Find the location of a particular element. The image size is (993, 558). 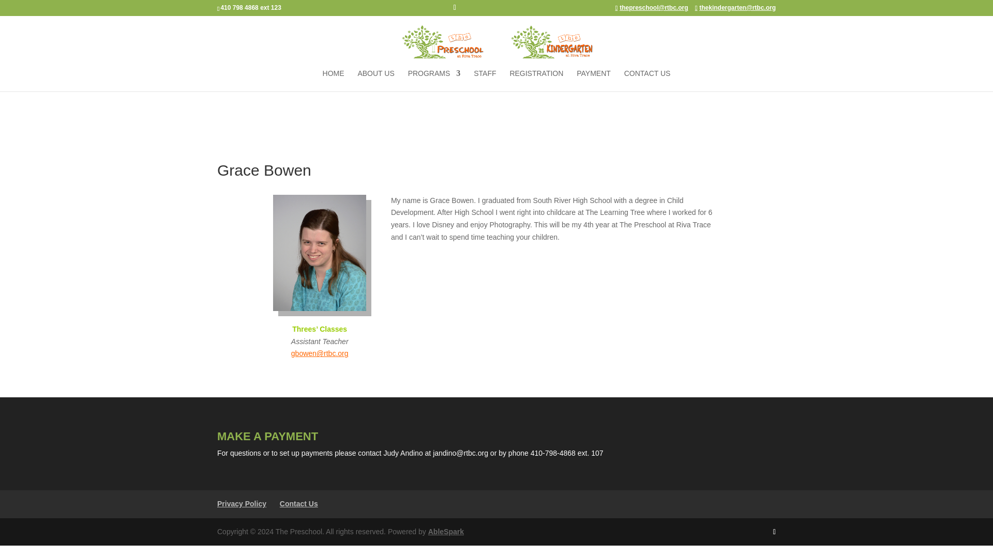

HOME is located at coordinates (334, 81).